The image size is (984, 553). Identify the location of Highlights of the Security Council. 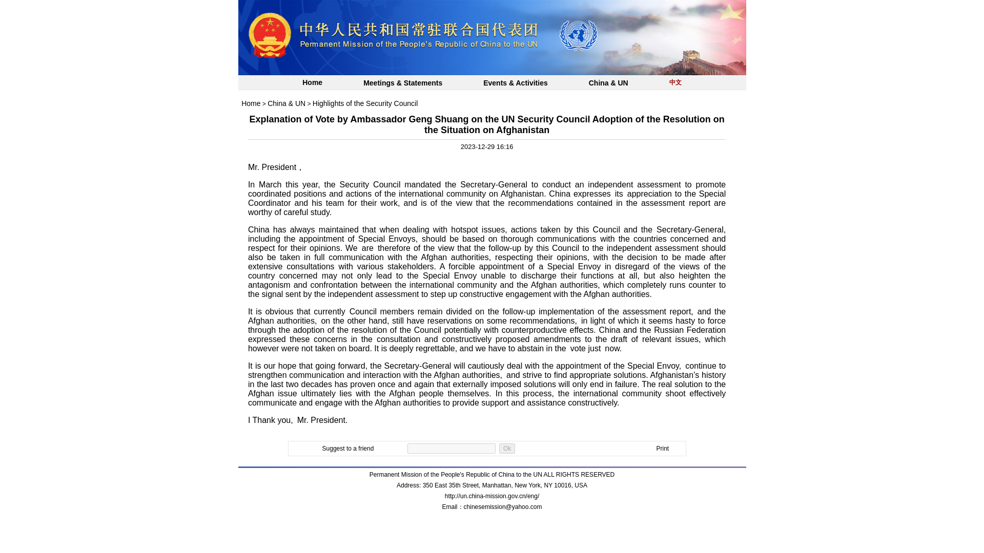
(365, 103).